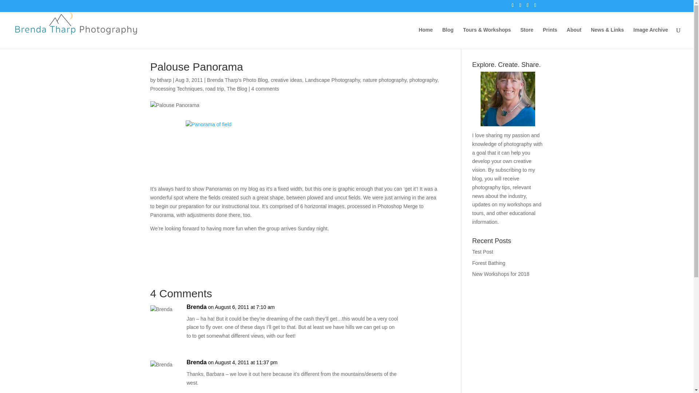 The width and height of the screenshot is (699, 393). What do you see at coordinates (214, 89) in the screenshot?
I see `road trip` at bounding box center [214, 89].